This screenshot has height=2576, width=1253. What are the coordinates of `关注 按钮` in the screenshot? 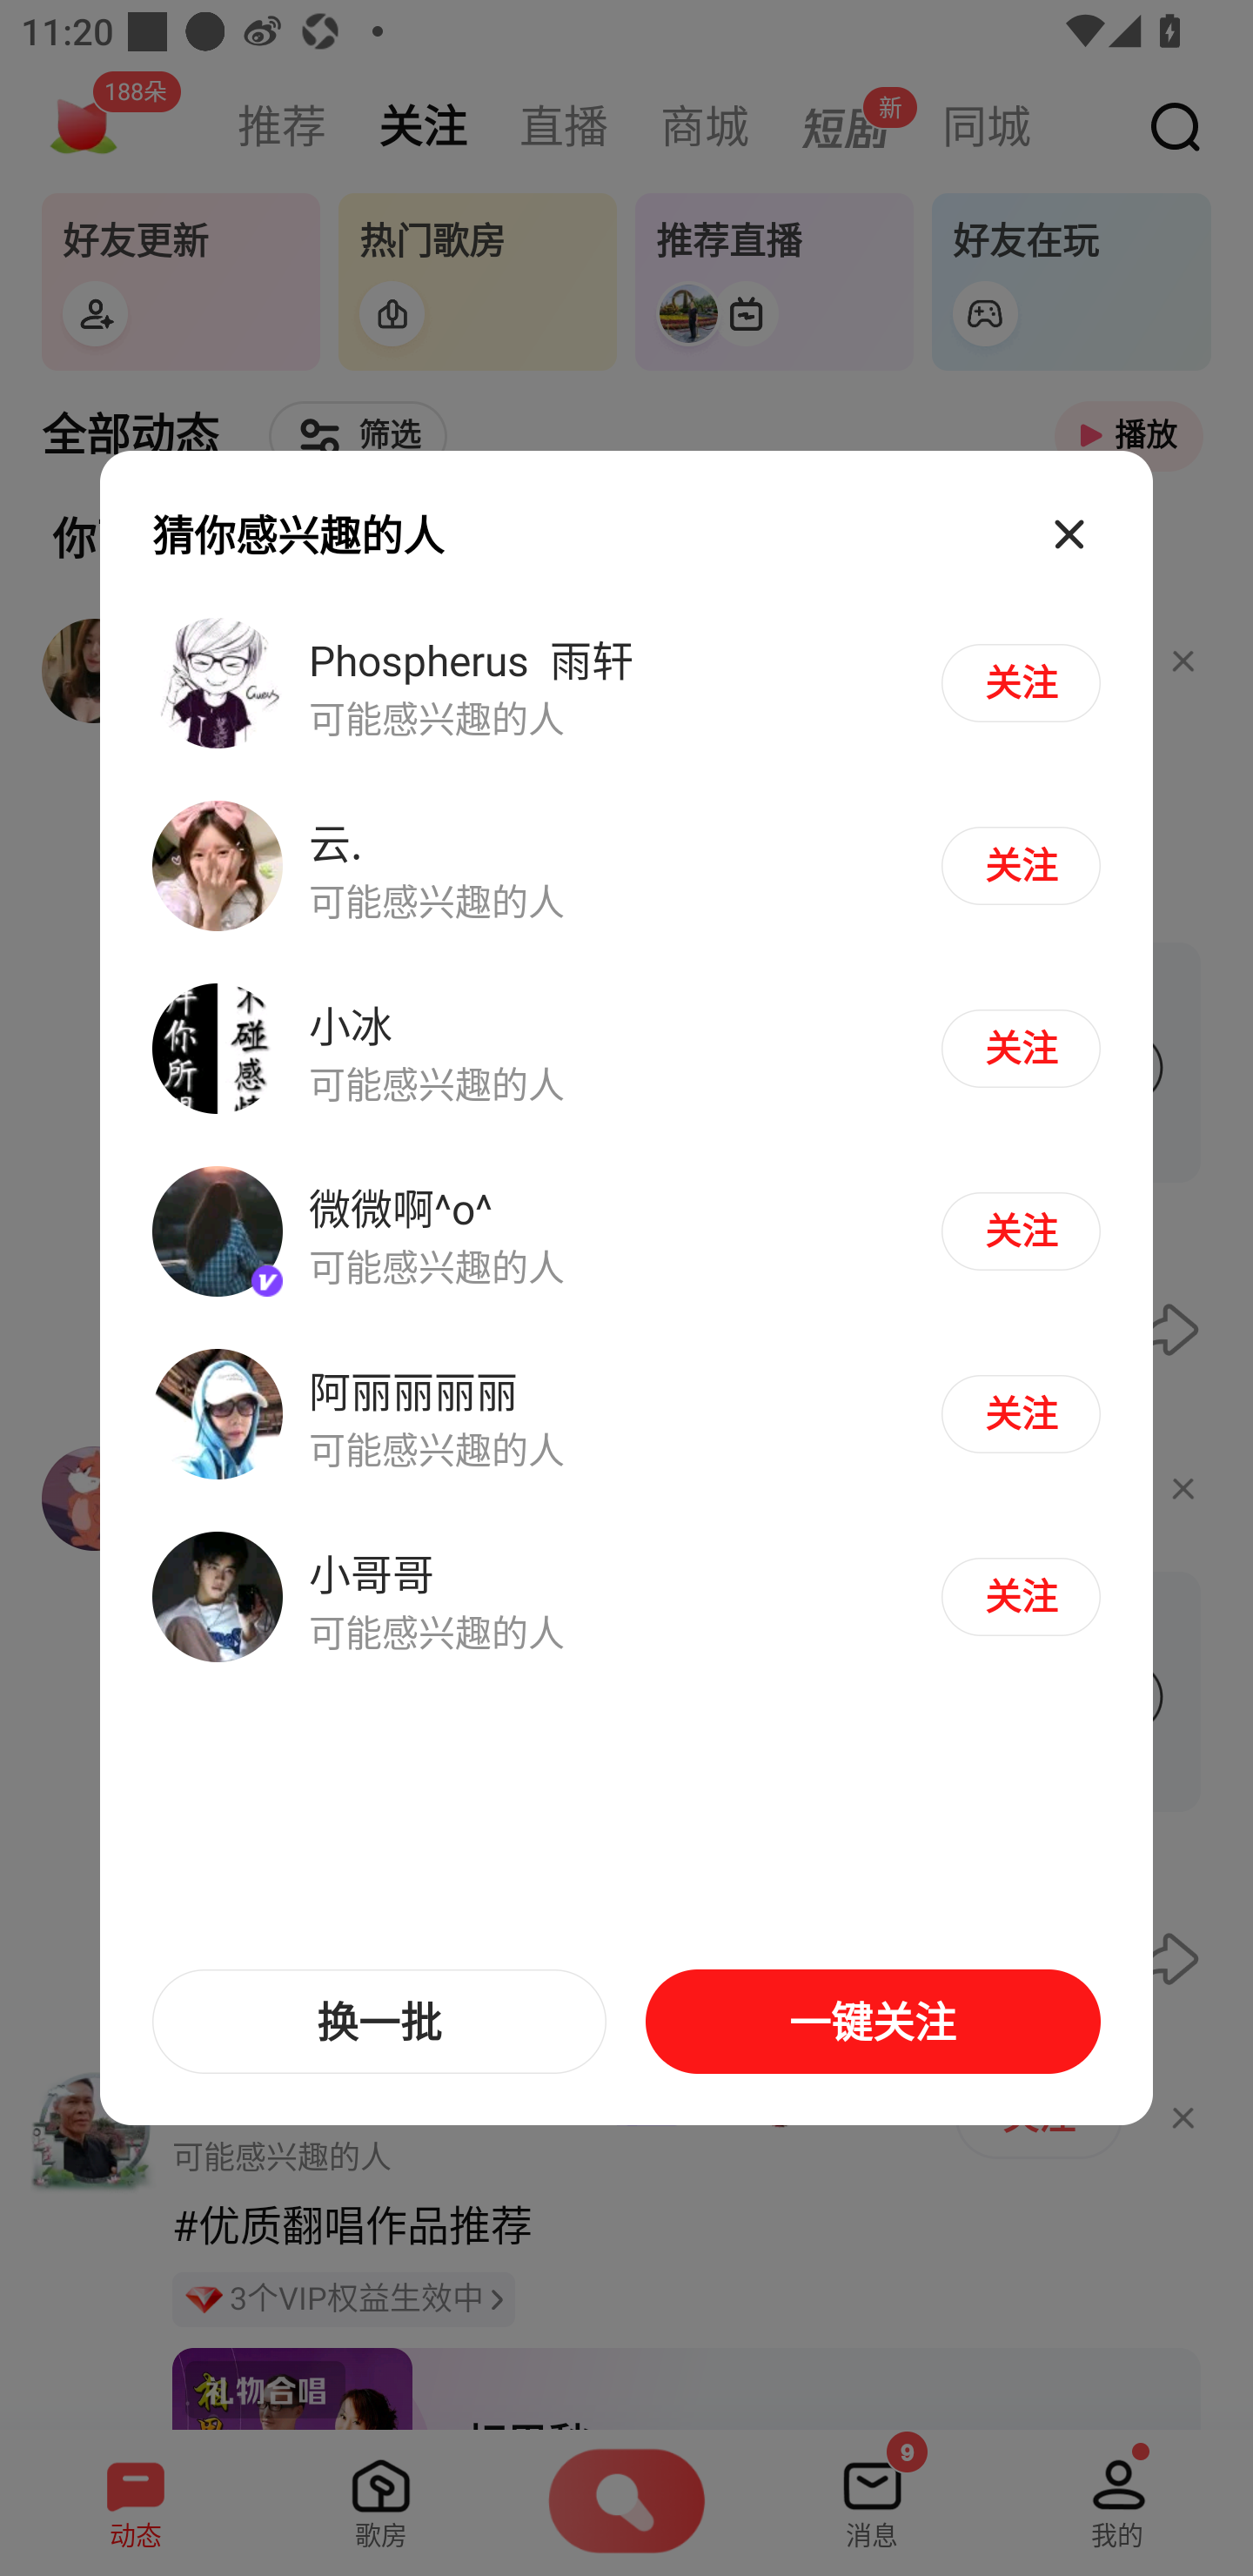 It's located at (1020, 1231).